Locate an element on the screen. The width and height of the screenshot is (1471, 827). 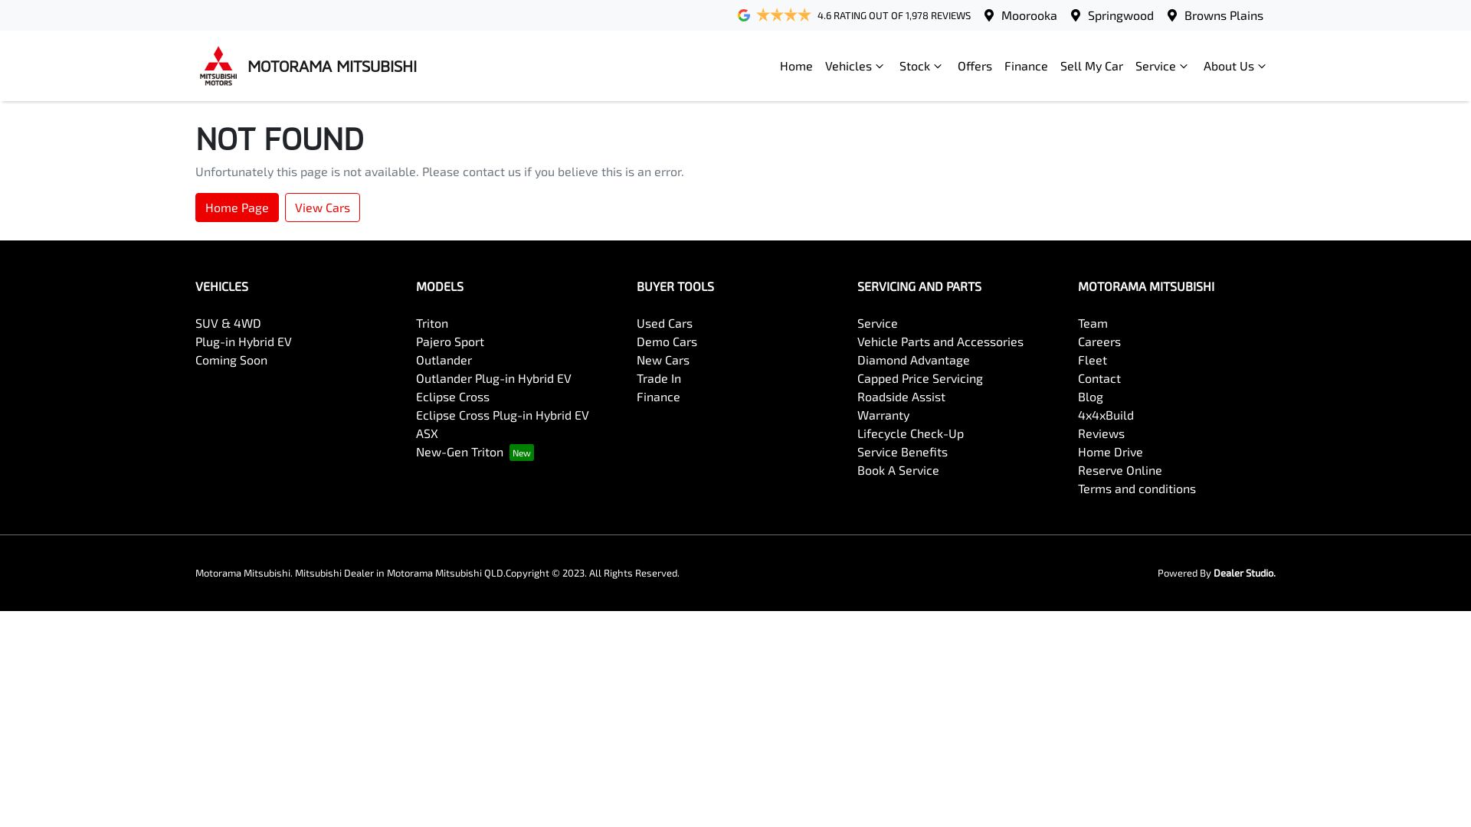
Reserve Online is located at coordinates (1120, 470).